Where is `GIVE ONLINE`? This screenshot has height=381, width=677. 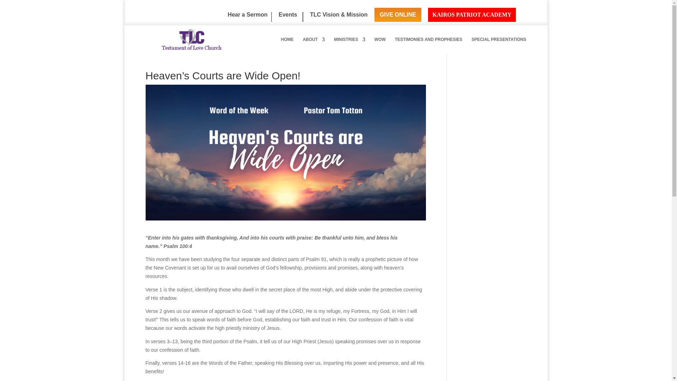
GIVE ONLINE is located at coordinates (398, 14).